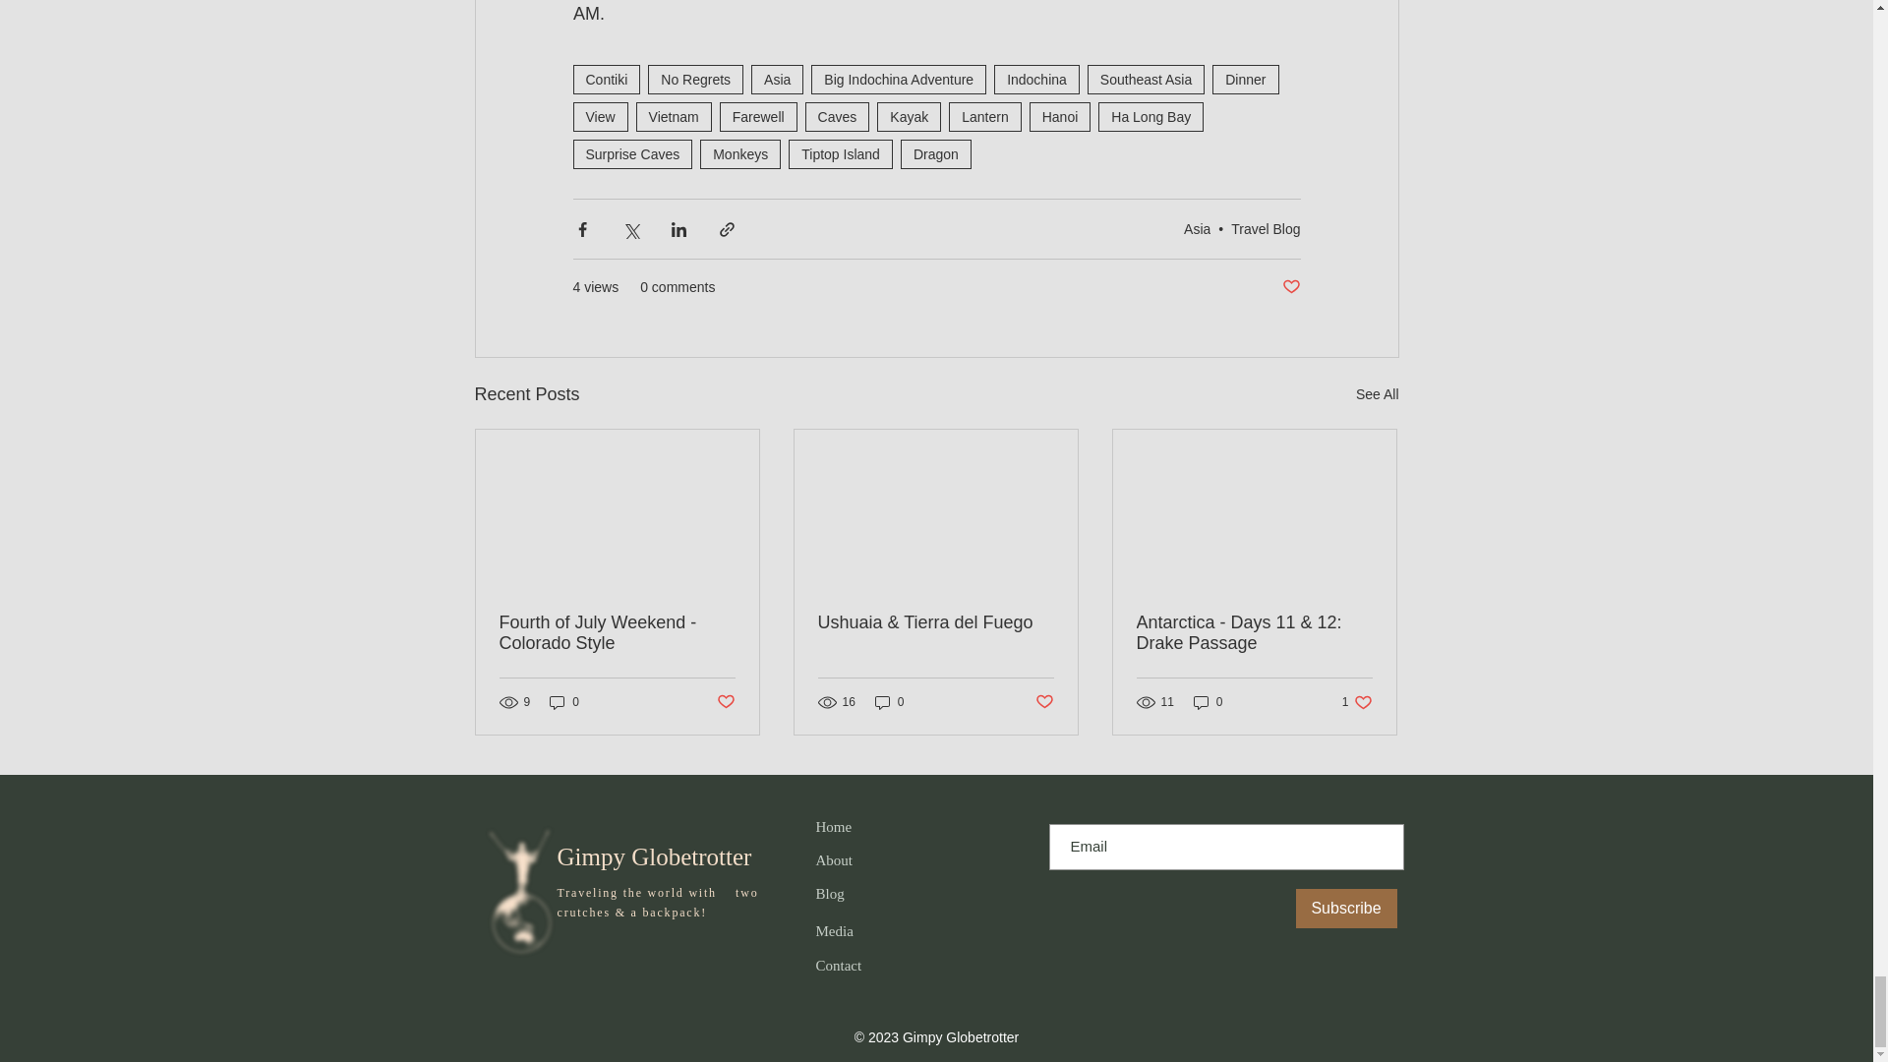 Image resolution: width=1888 pixels, height=1062 pixels. What do you see at coordinates (985, 116) in the screenshot?
I see `Lantern` at bounding box center [985, 116].